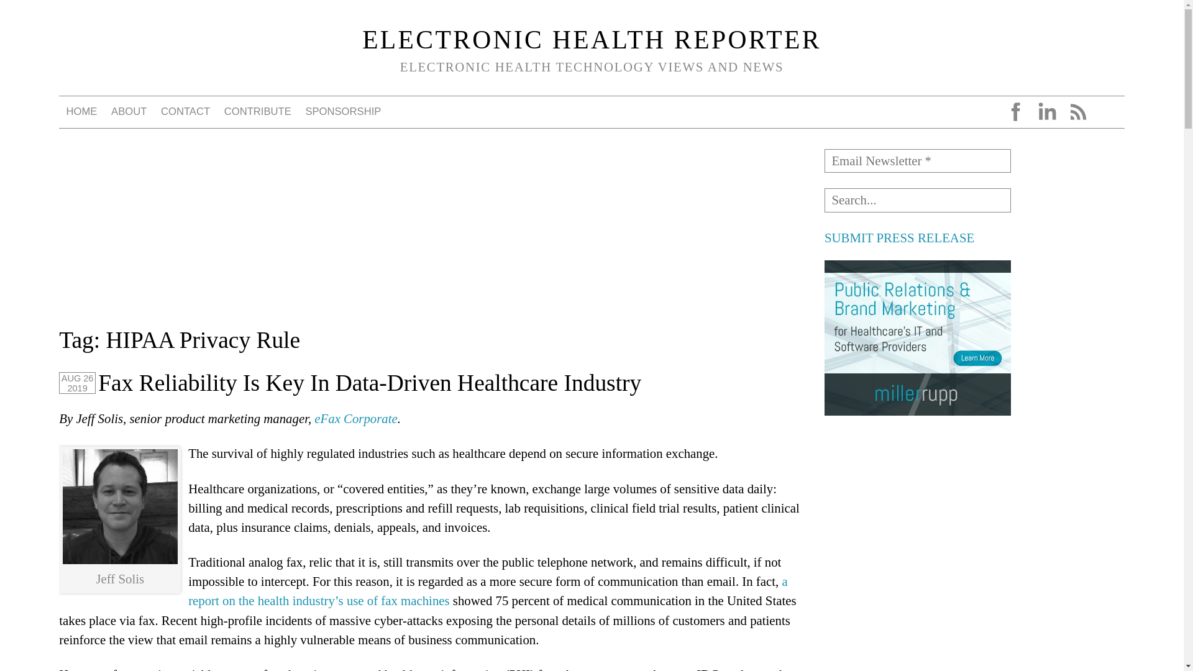  I want to click on Fax Reliability Is Key In Data-Driven Healthcare Industry, so click(369, 383).